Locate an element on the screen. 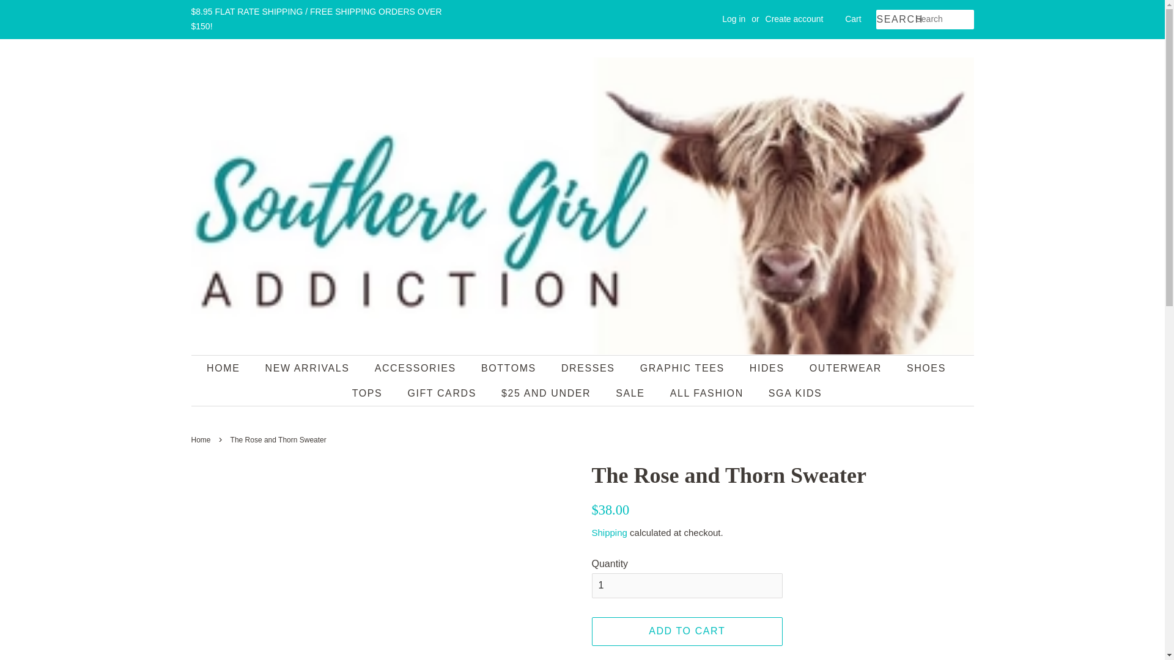 The height and width of the screenshot is (660, 1174). SEARCH is located at coordinates (895, 20).